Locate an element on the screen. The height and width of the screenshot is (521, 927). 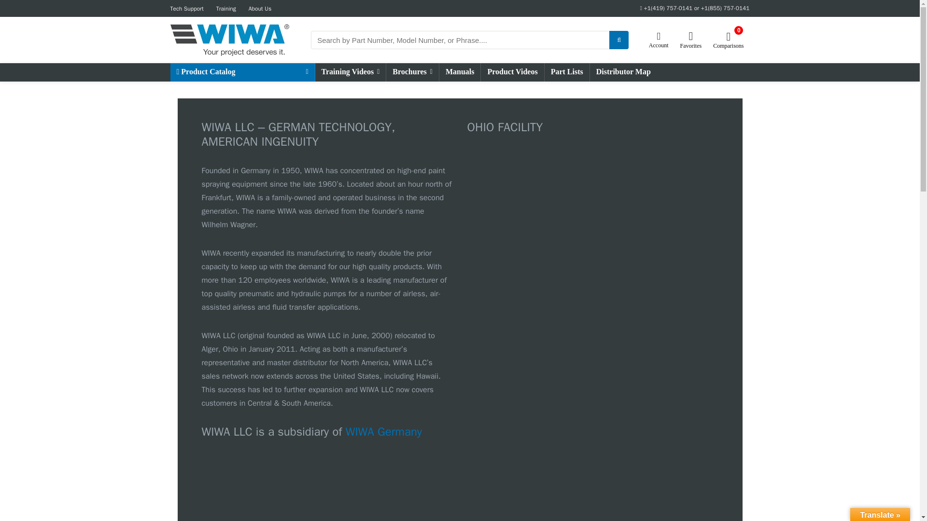
Training is located at coordinates (226, 8).